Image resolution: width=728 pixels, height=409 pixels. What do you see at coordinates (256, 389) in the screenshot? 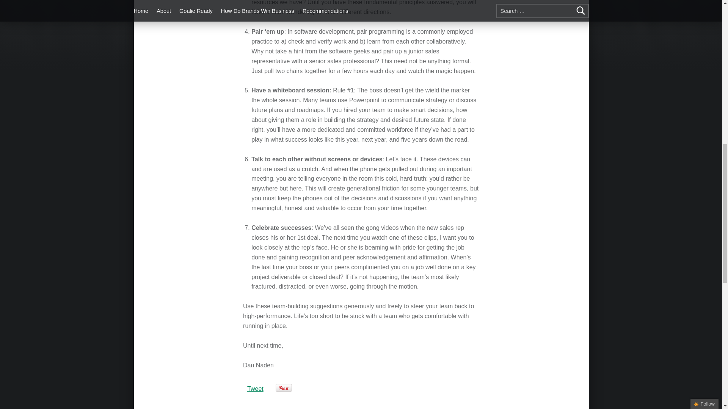
I see `Tweet` at bounding box center [256, 389].